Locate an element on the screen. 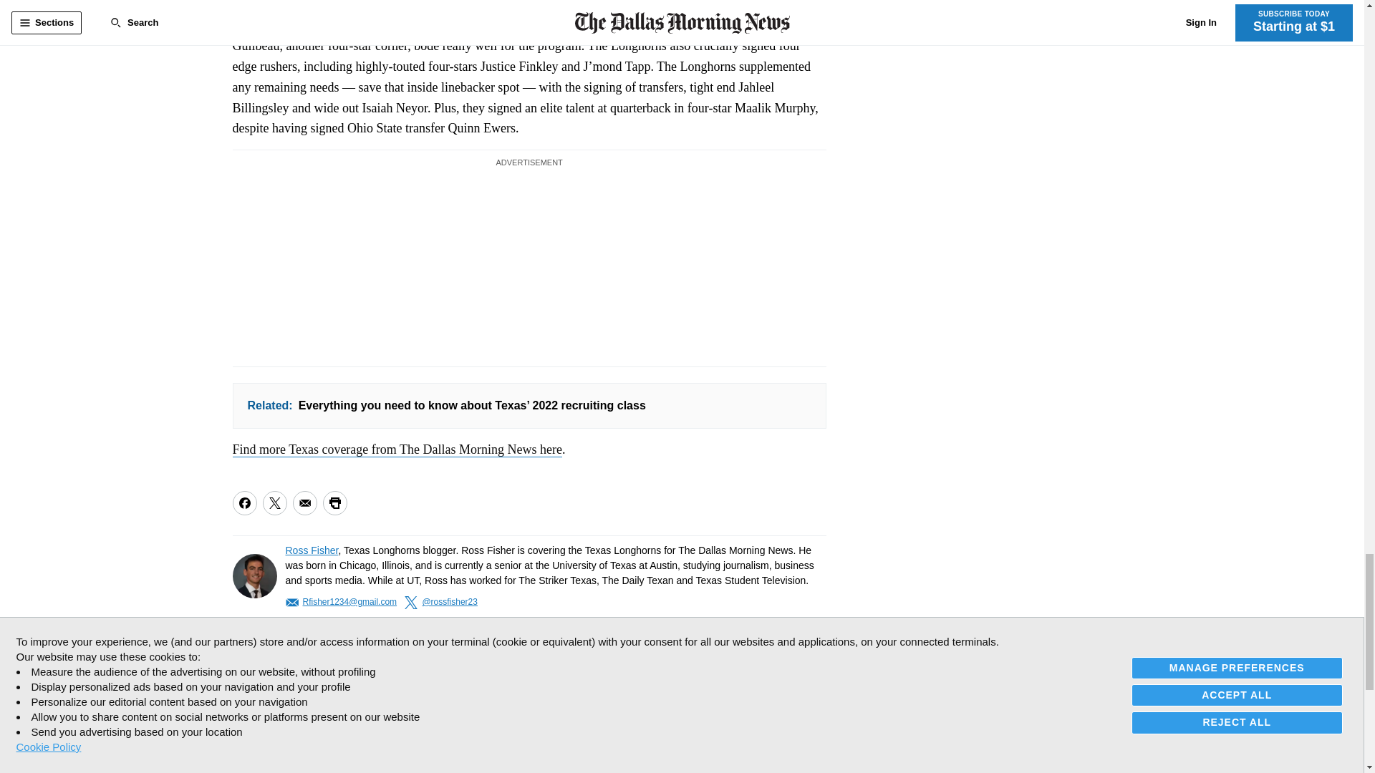 The image size is (1375, 773). Share on Facebook is located at coordinates (243, 502).